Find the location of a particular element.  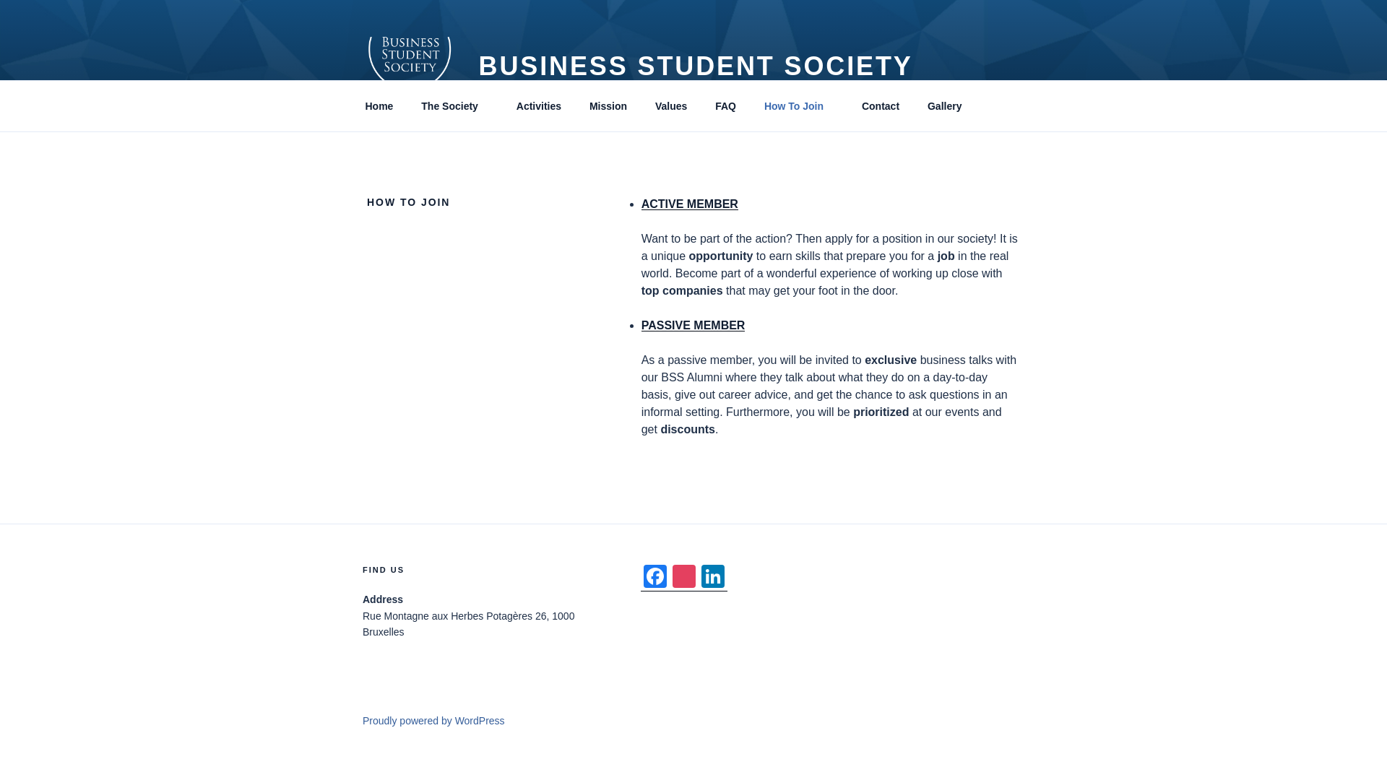

The Society is located at coordinates (455, 105).